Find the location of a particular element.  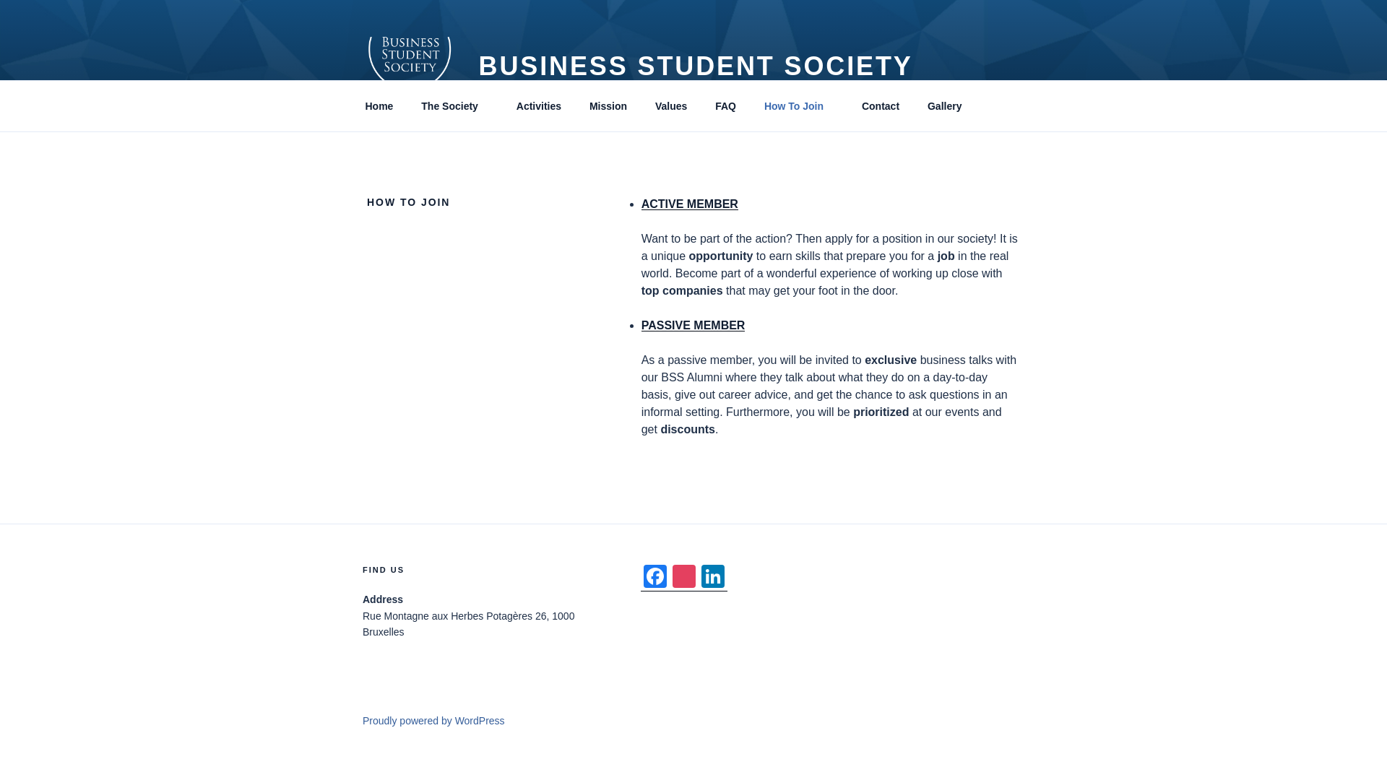

The Society is located at coordinates (455, 105).